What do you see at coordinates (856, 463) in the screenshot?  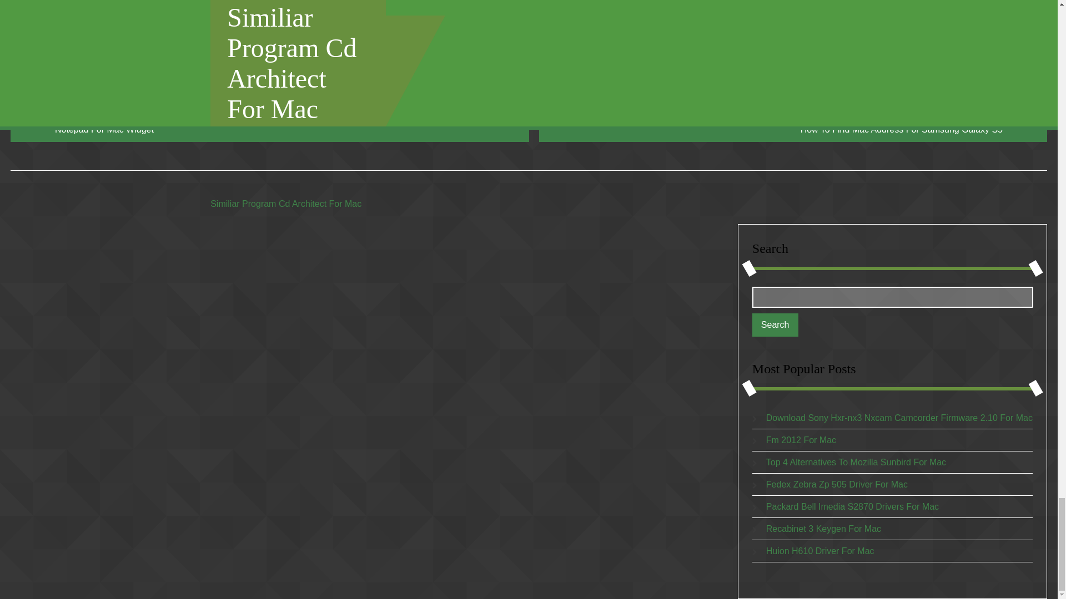 I see `Top 4 Alternatives To Mozilla Sunbird For Mac` at bounding box center [856, 463].